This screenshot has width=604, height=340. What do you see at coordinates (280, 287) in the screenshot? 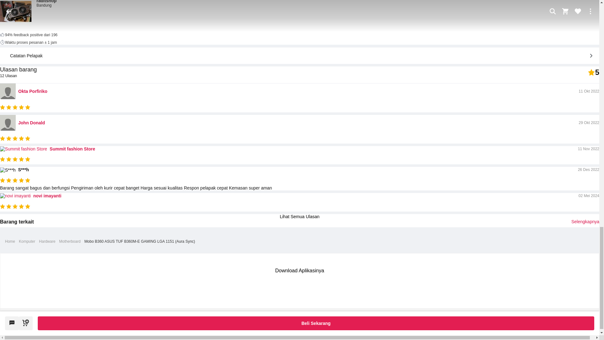
I see `Download BL apps for Android on Google Playstore` at bounding box center [280, 287].